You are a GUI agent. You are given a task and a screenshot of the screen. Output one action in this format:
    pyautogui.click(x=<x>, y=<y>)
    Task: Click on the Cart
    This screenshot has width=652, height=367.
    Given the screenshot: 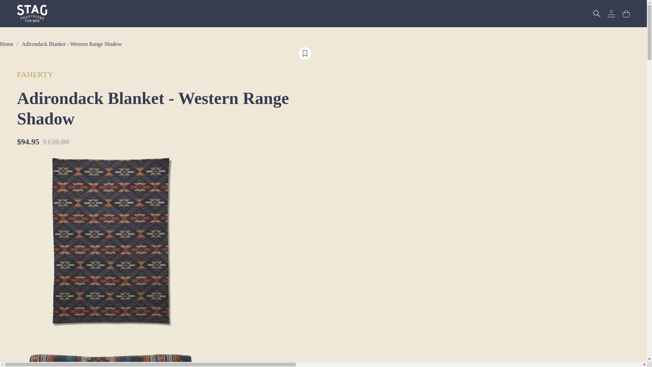 What is the action you would take?
    pyautogui.click(x=626, y=14)
    